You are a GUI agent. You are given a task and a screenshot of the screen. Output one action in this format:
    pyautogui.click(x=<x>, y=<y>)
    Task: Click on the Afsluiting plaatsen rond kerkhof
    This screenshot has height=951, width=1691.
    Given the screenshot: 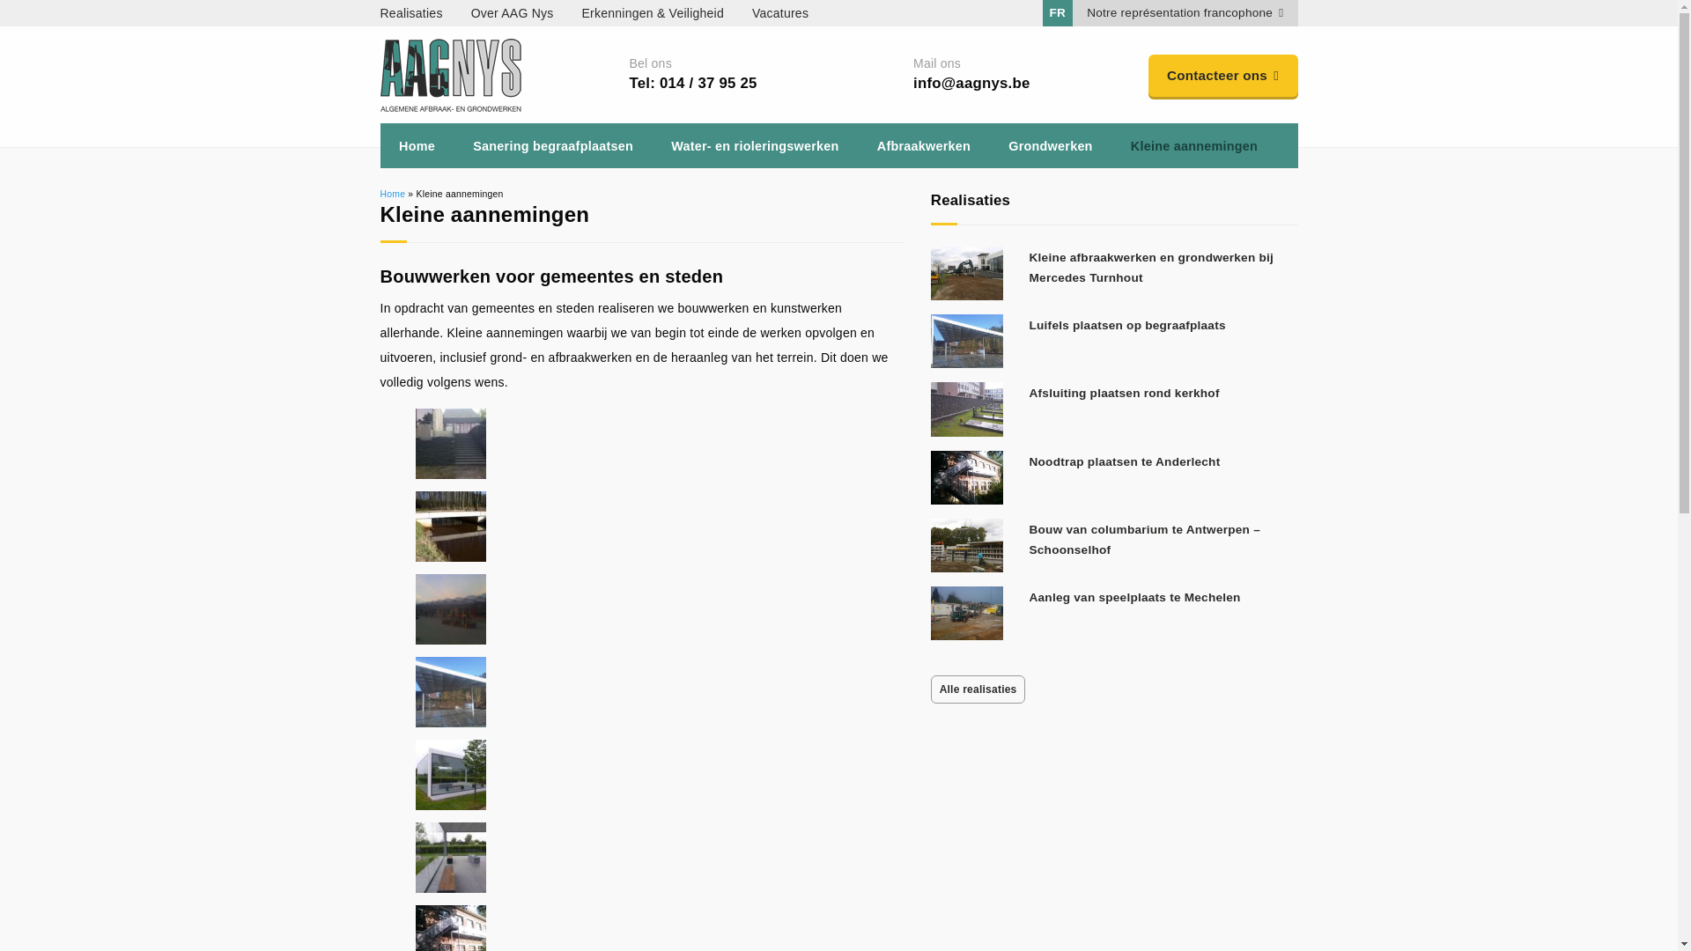 What is the action you would take?
    pyautogui.click(x=1125, y=393)
    